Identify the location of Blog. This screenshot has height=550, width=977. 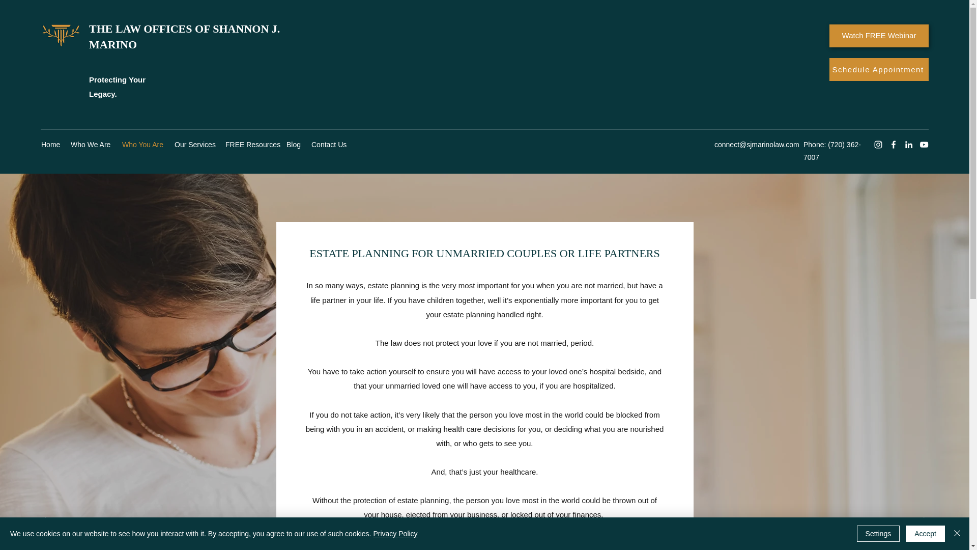
(294, 145).